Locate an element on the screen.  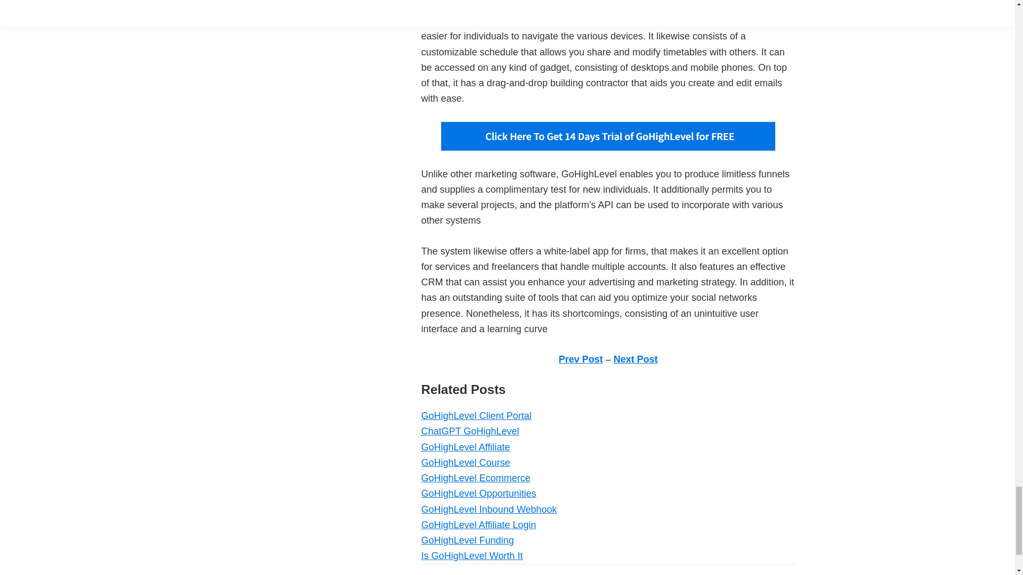
GoHighLevel Opportunities is located at coordinates (478, 493).